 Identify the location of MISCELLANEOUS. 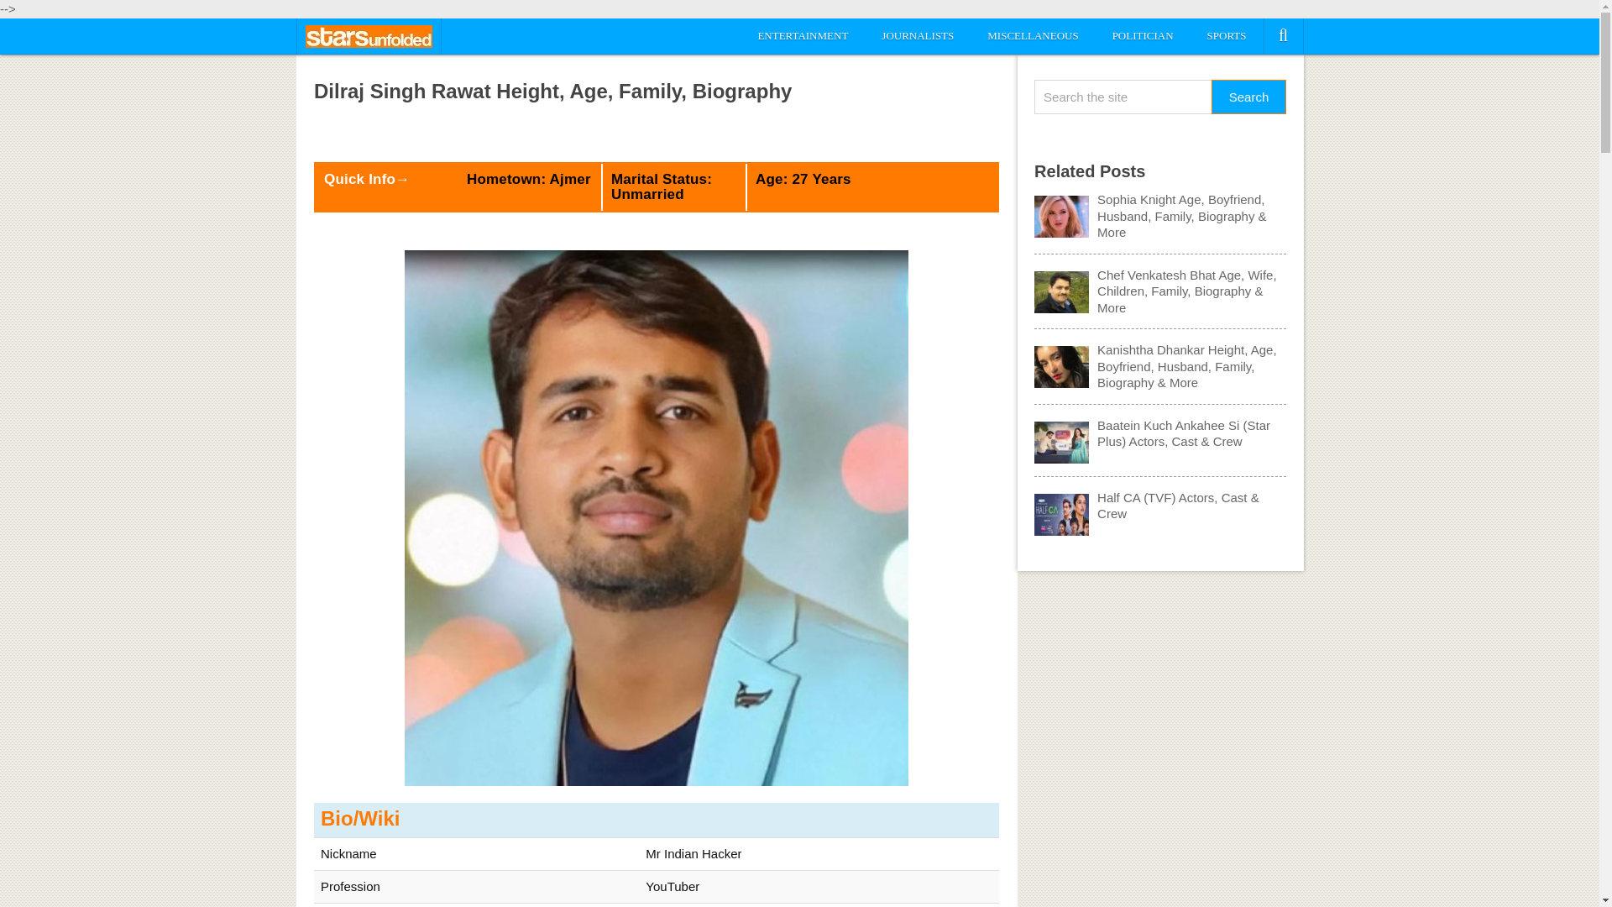
(1032, 35).